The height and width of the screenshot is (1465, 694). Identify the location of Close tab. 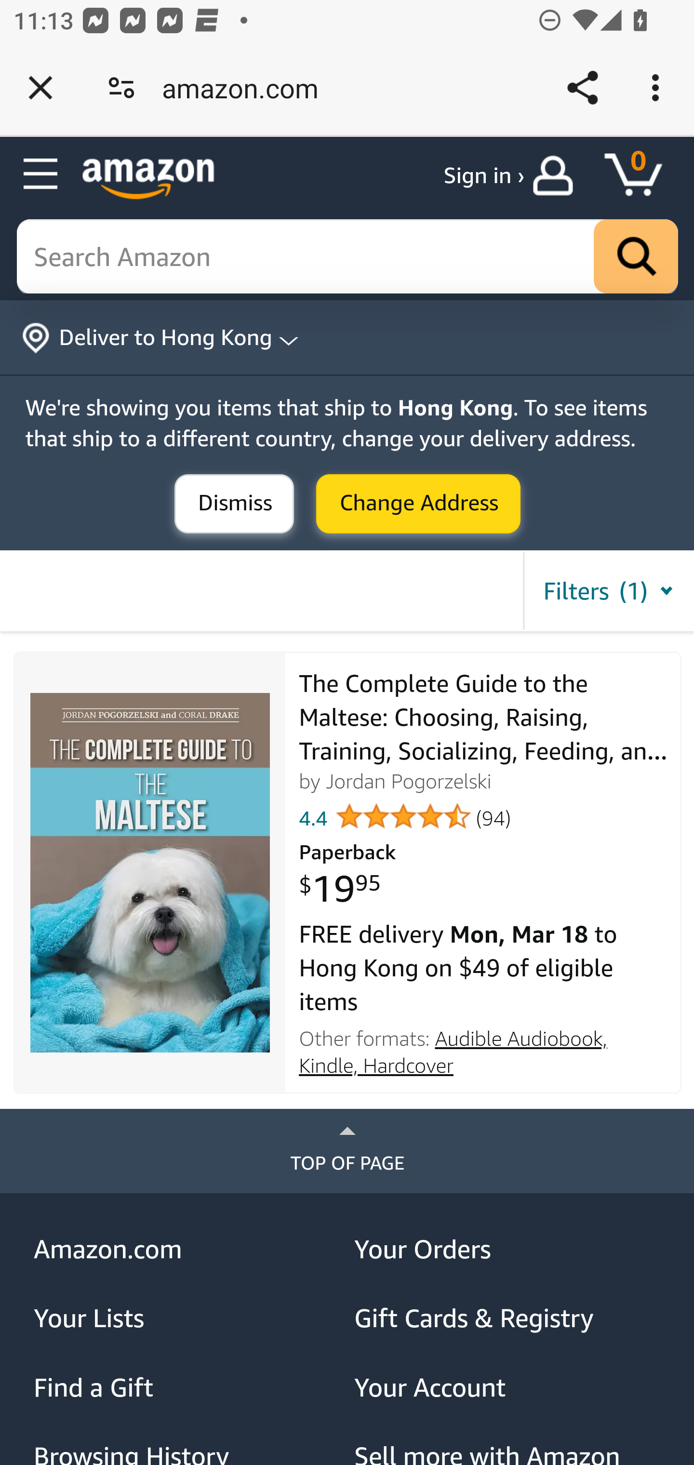
(40, 88).